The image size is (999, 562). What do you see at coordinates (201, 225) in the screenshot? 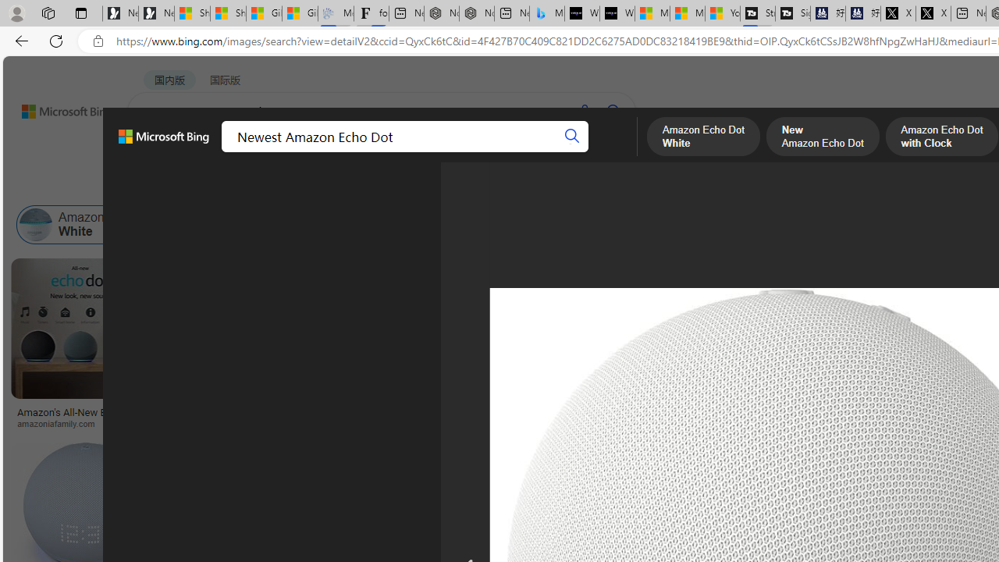
I see `New Amazon Echo Dot` at bounding box center [201, 225].